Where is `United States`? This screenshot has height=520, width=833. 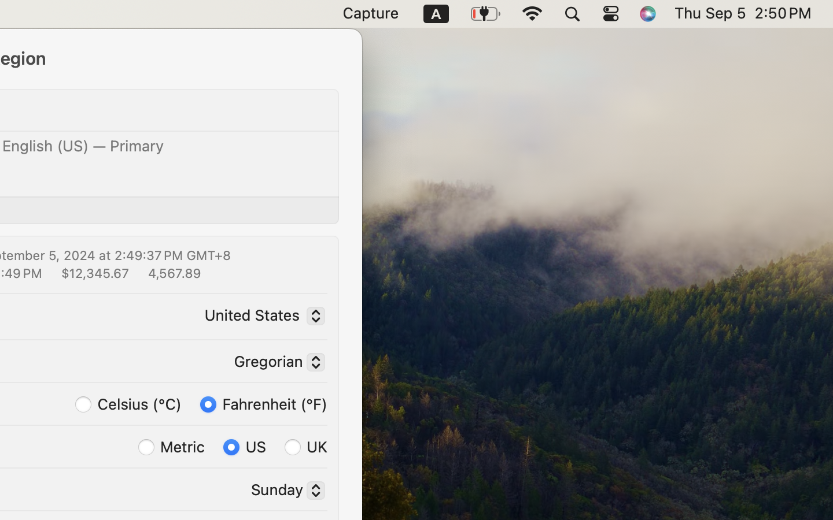
United States is located at coordinates (261, 317).